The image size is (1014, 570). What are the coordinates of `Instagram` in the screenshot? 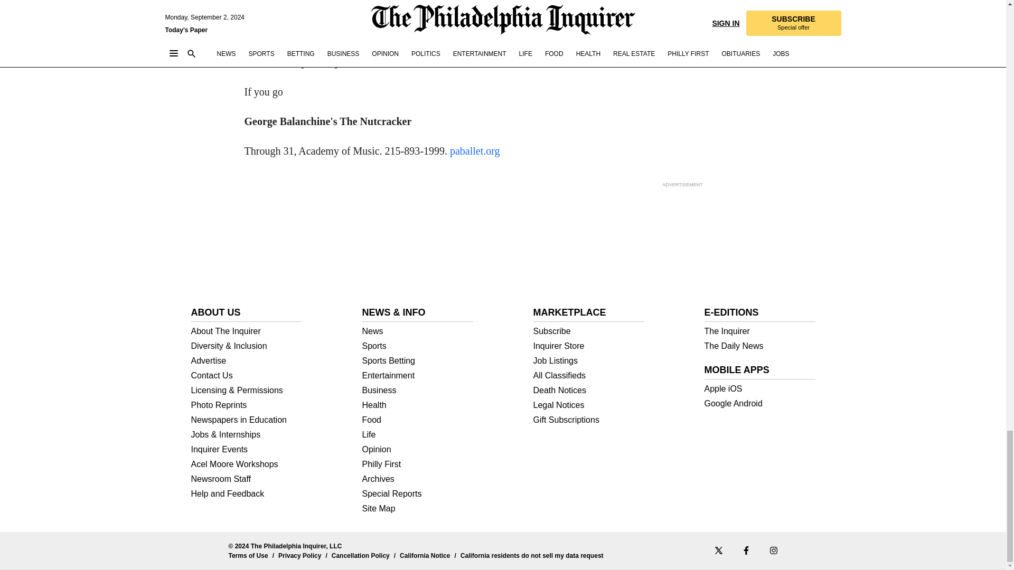 It's located at (773, 550).